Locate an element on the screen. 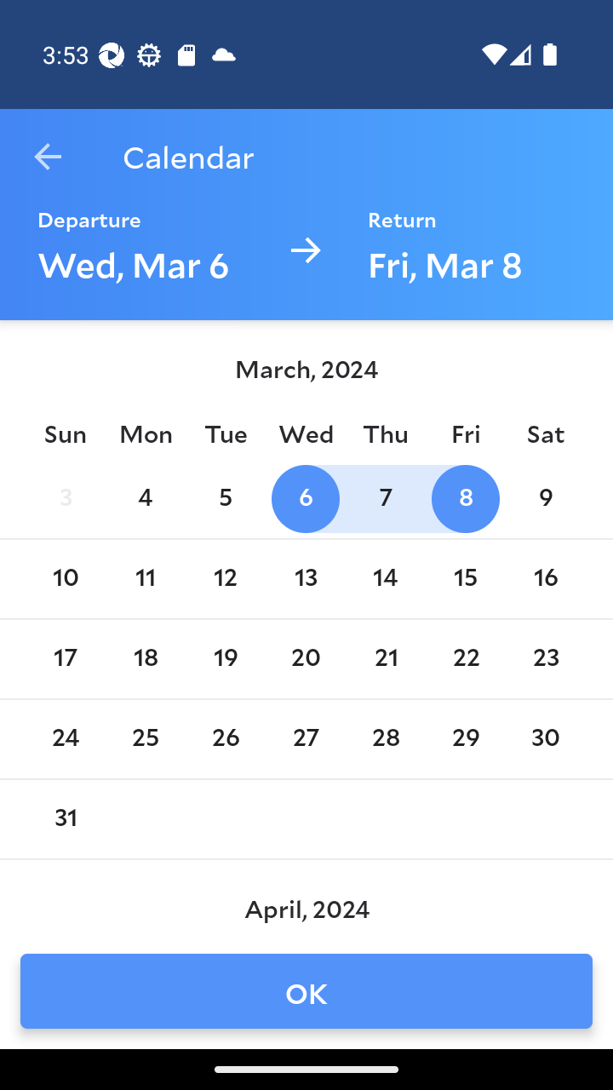 This screenshot has height=1090, width=613. OK is located at coordinates (306, 991).